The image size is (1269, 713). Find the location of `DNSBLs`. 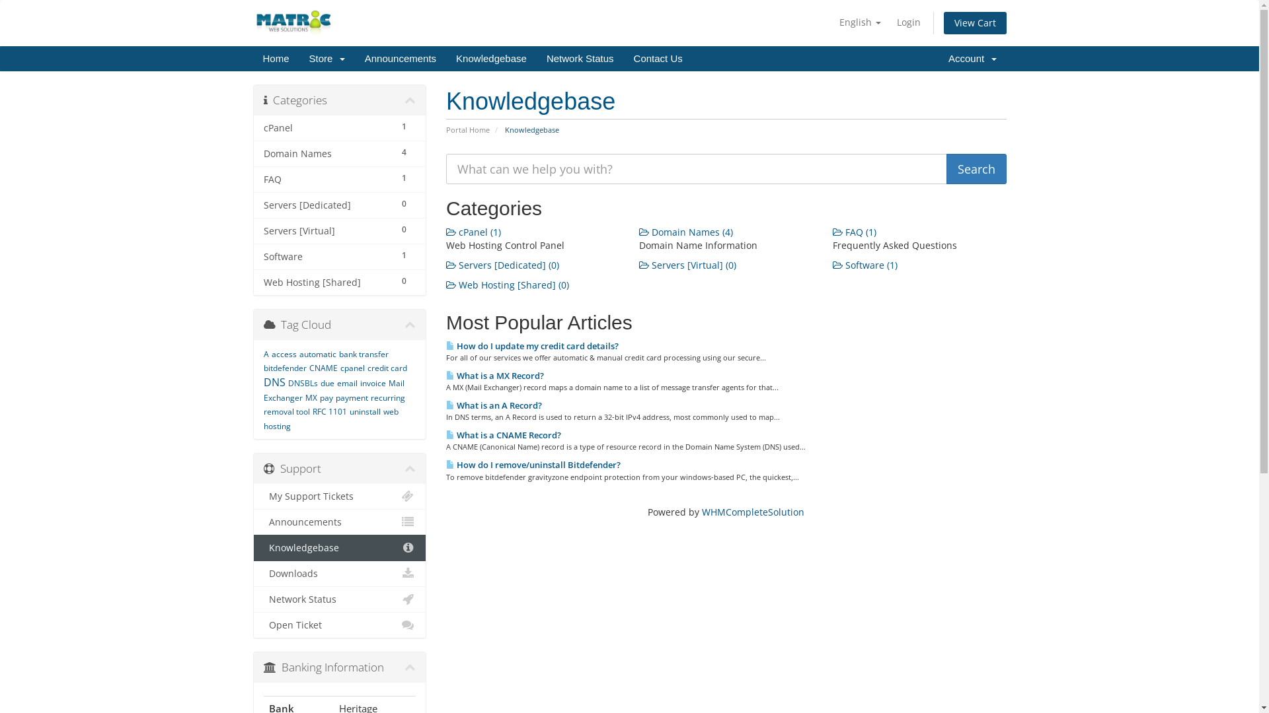

DNSBLs is located at coordinates (303, 383).